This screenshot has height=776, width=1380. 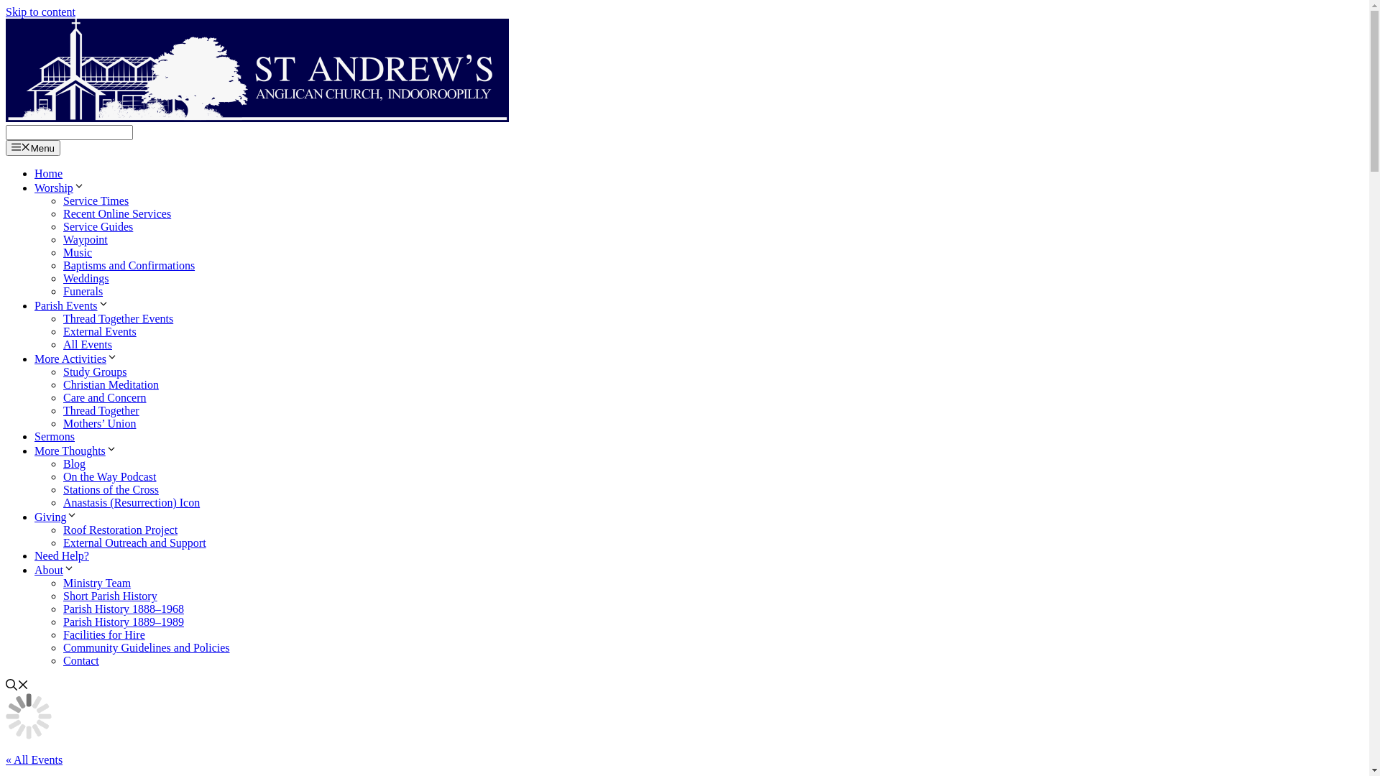 I want to click on Anastasis (Resurrection) Icon, so click(x=132, y=503).